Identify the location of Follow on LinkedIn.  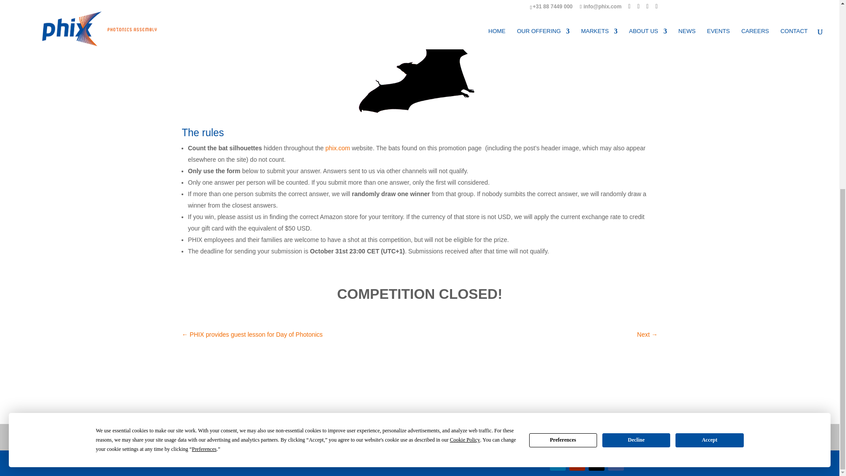
(558, 463).